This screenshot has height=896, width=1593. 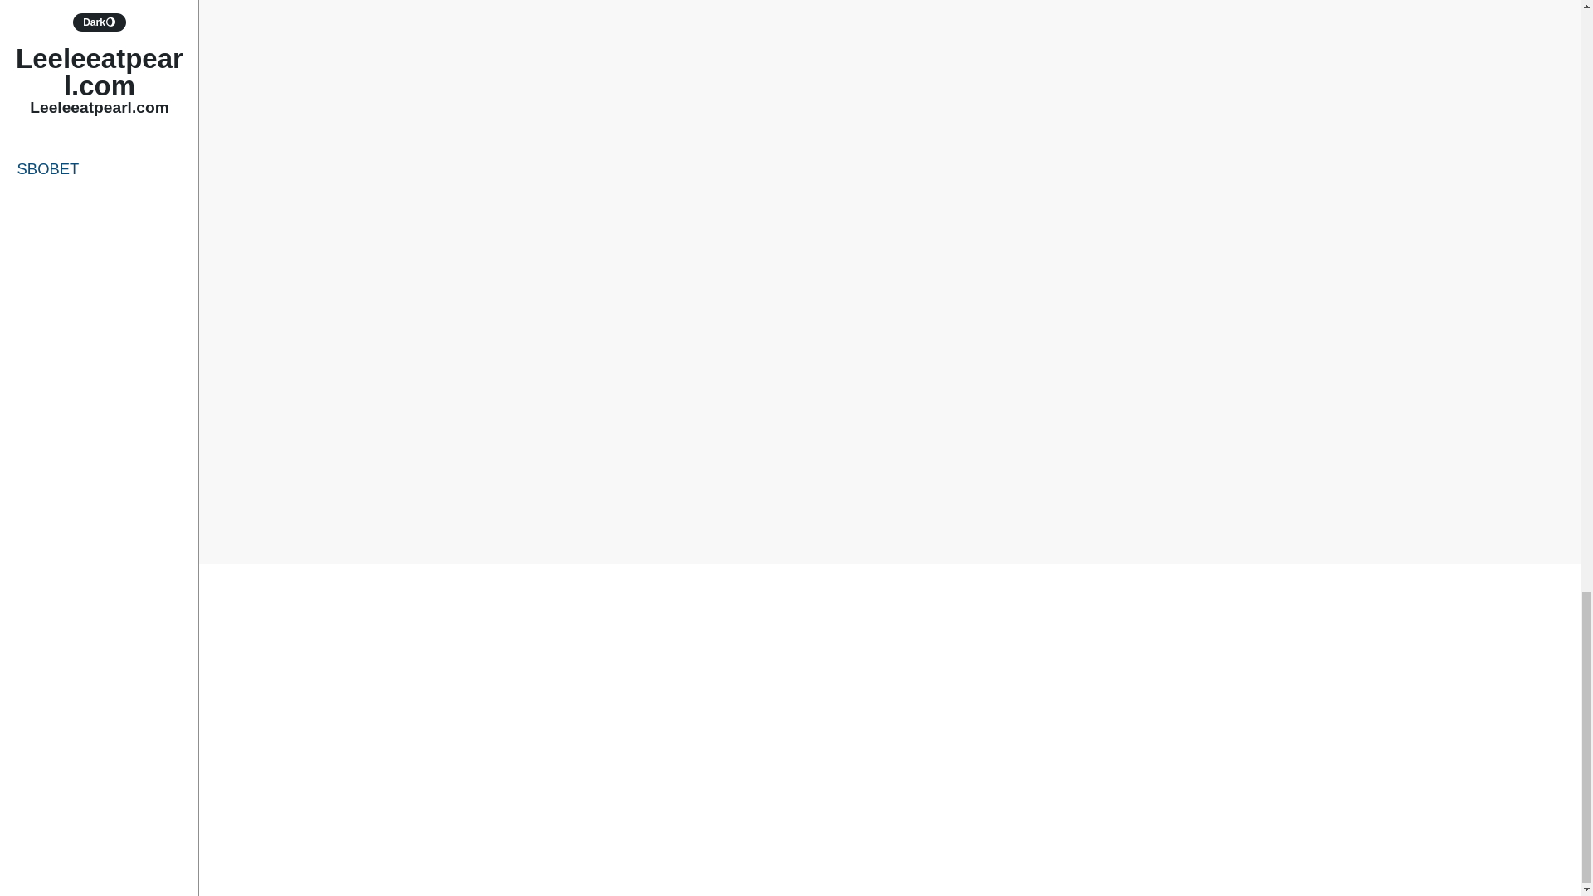 What do you see at coordinates (681, 441) in the screenshot?
I see `cek data sdy` at bounding box center [681, 441].